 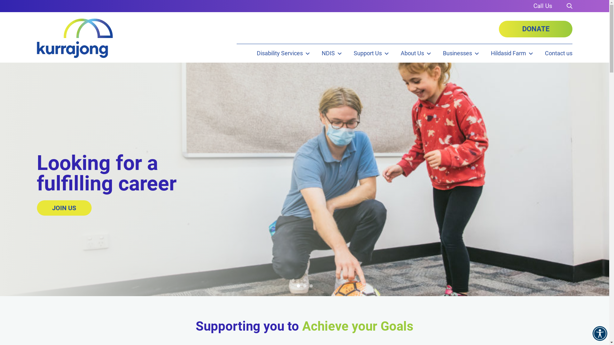 What do you see at coordinates (536, 29) in the screenshot?
I see `DONATE` at bounding box center [536, 29].